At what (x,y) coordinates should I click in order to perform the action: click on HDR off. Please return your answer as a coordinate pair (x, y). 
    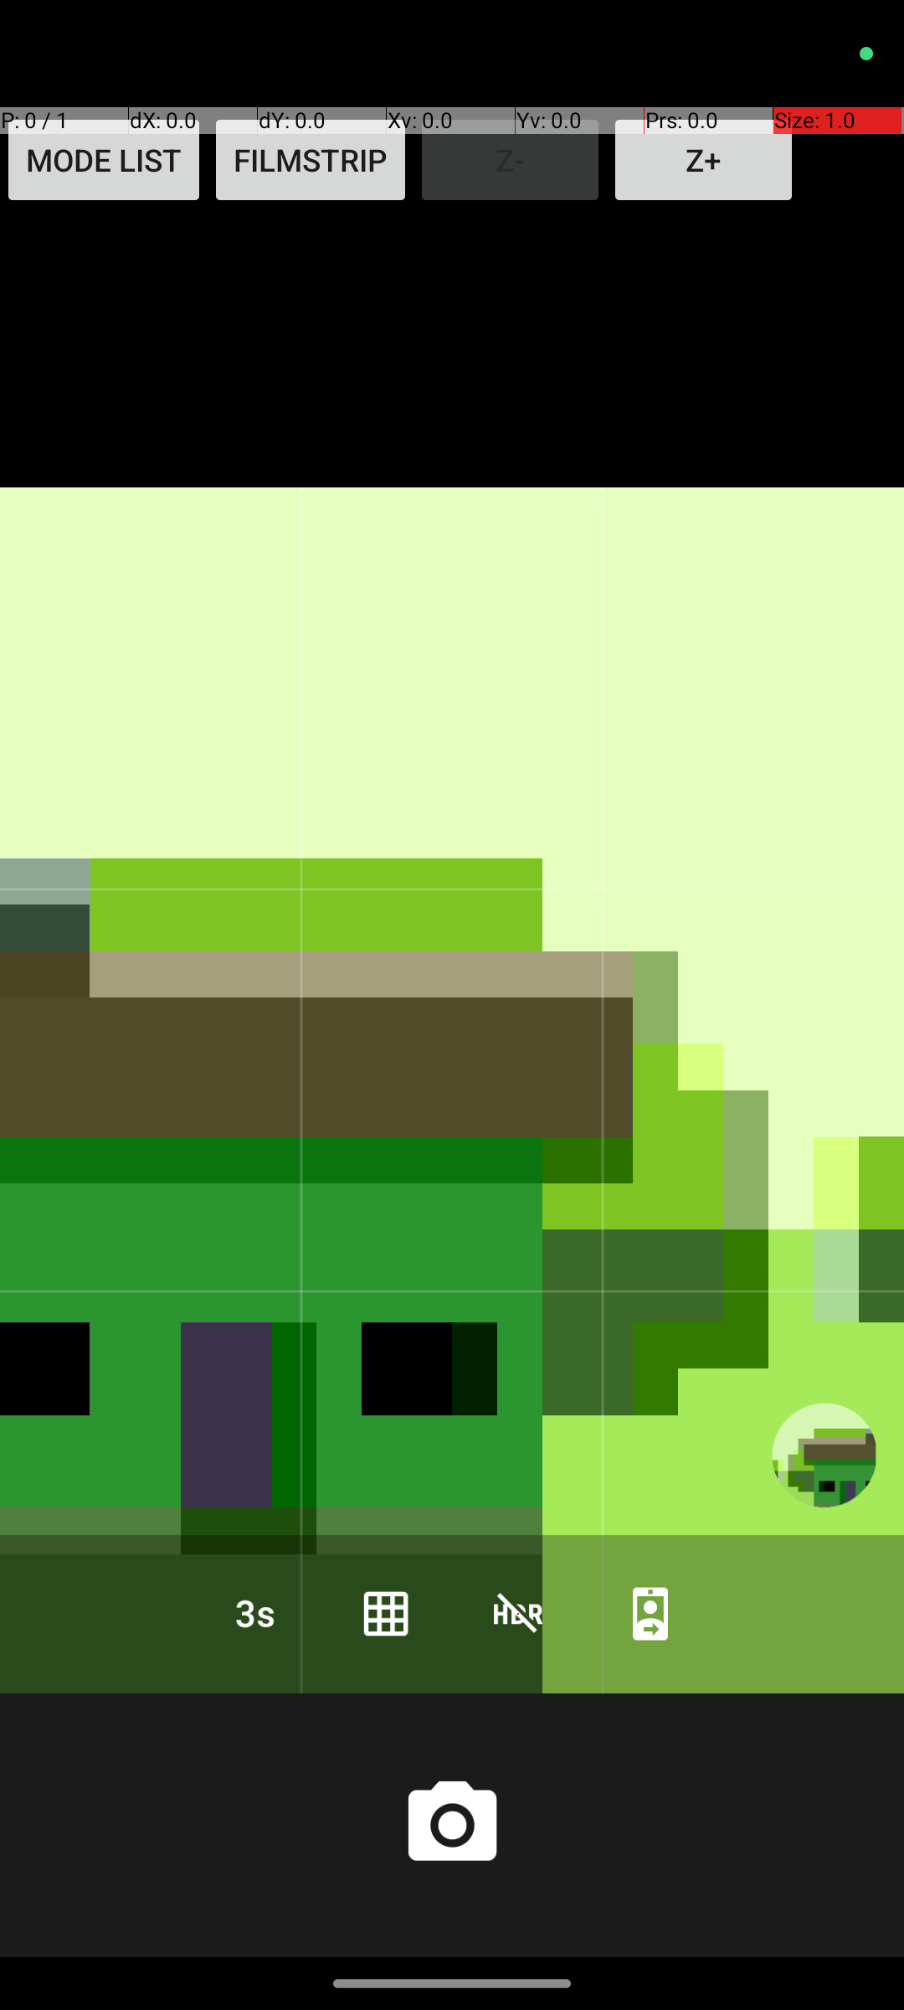
    Looking at the image, I should click on (518, 1613).